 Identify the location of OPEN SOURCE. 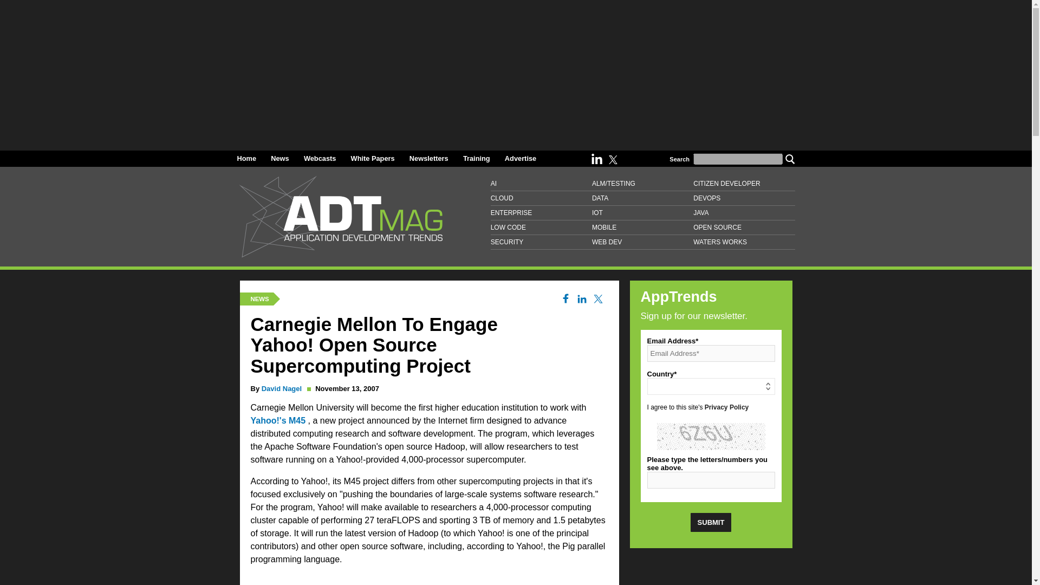
(744, 227).